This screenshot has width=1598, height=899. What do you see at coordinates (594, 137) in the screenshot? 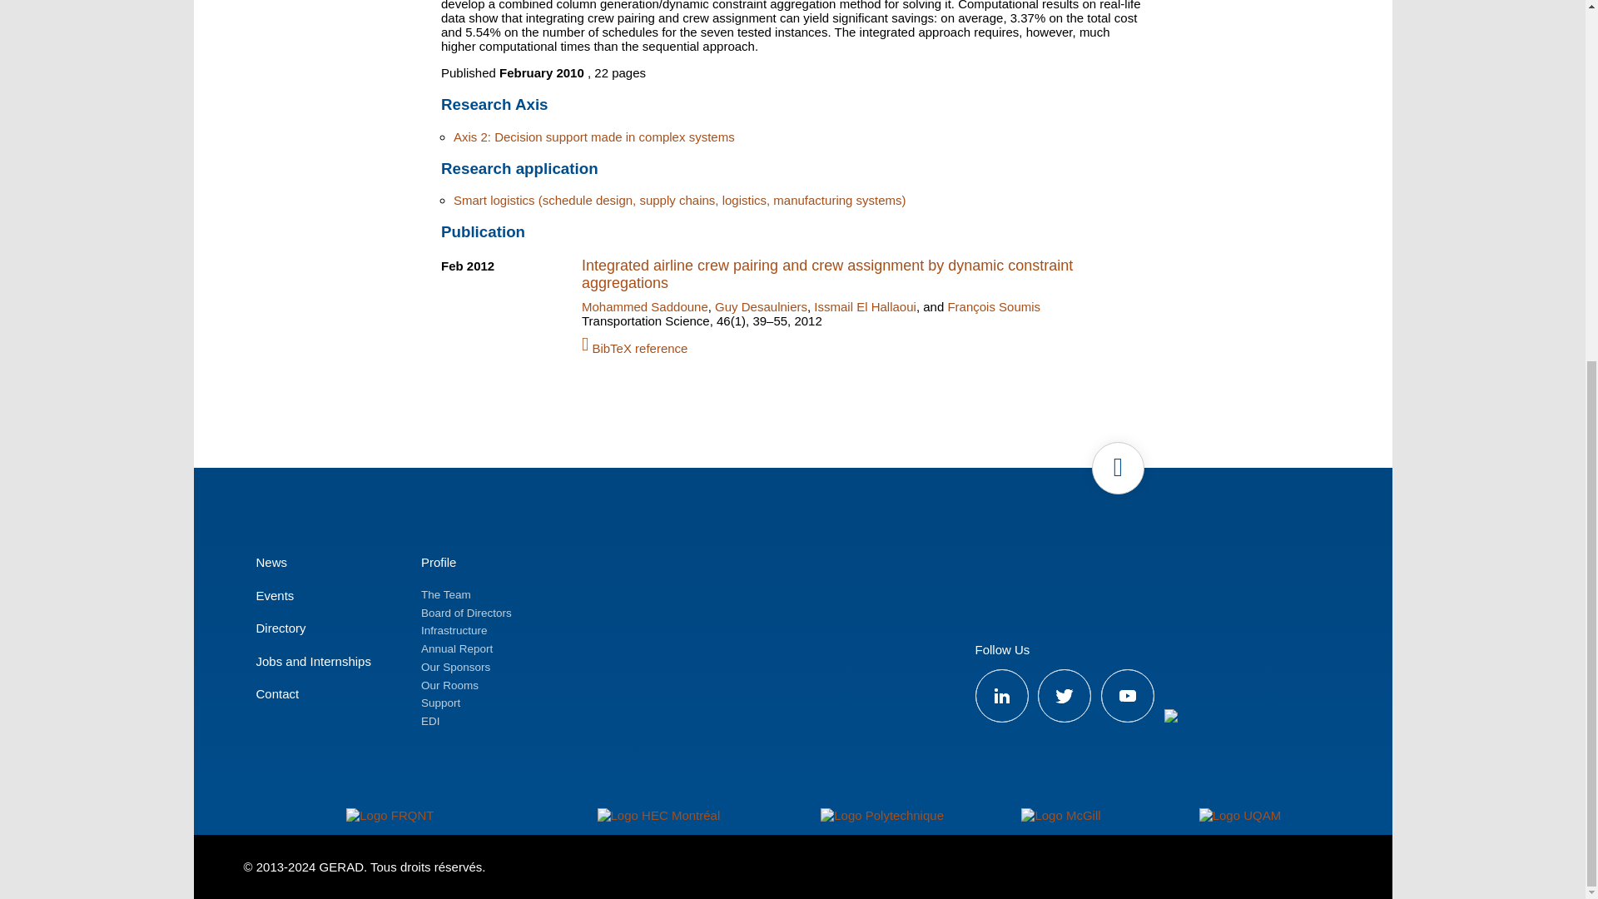
I see `Axis 2: Decision support made in complex systems` at bounding box center [594, 137].